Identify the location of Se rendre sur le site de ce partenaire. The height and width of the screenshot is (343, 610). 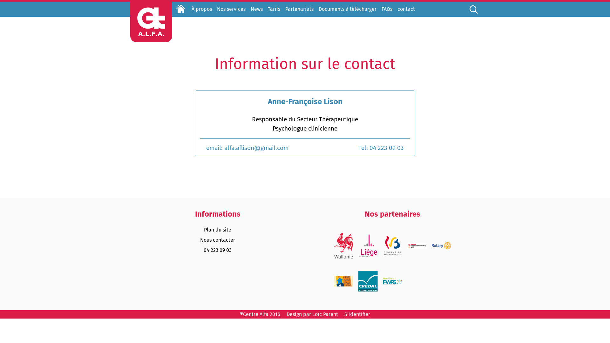
(368, 281).